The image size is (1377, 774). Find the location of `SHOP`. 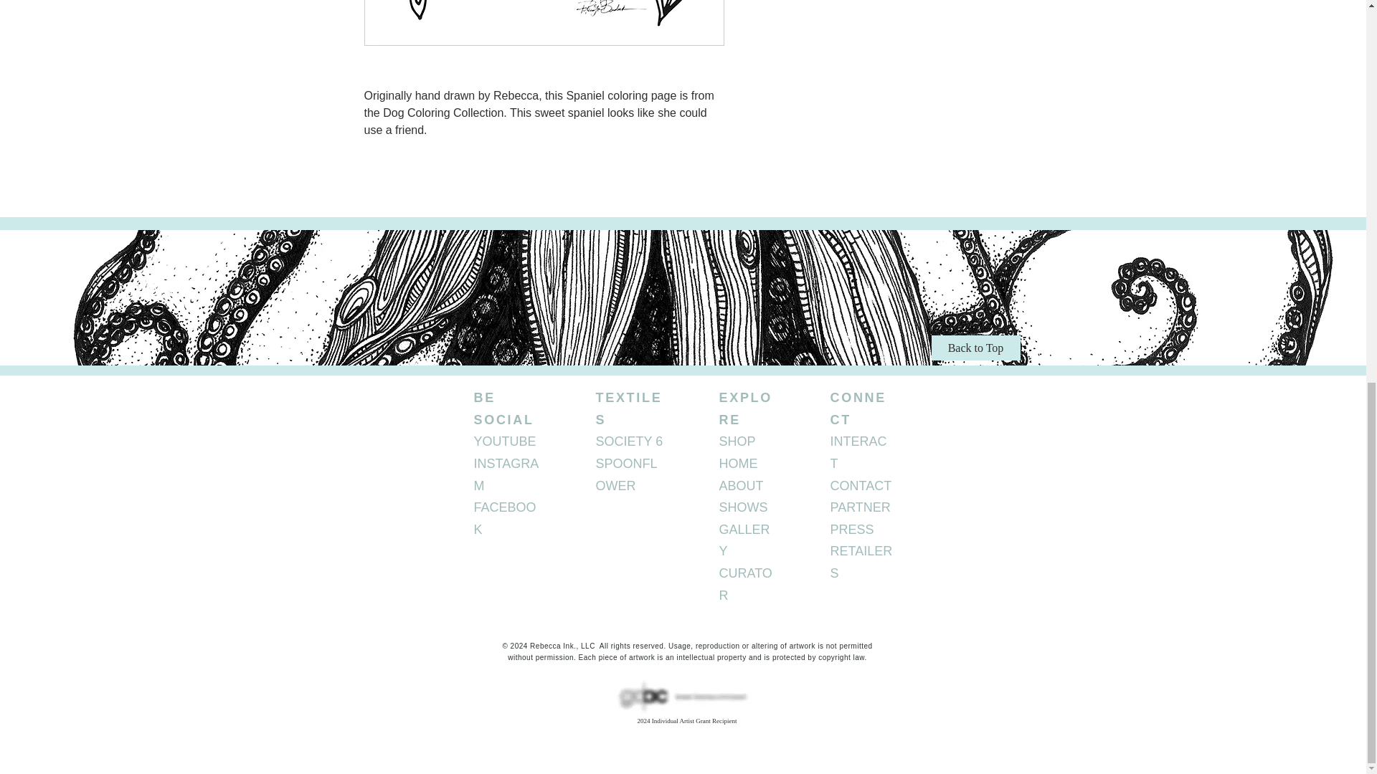

SHOP is located at coordinates (737, 441).